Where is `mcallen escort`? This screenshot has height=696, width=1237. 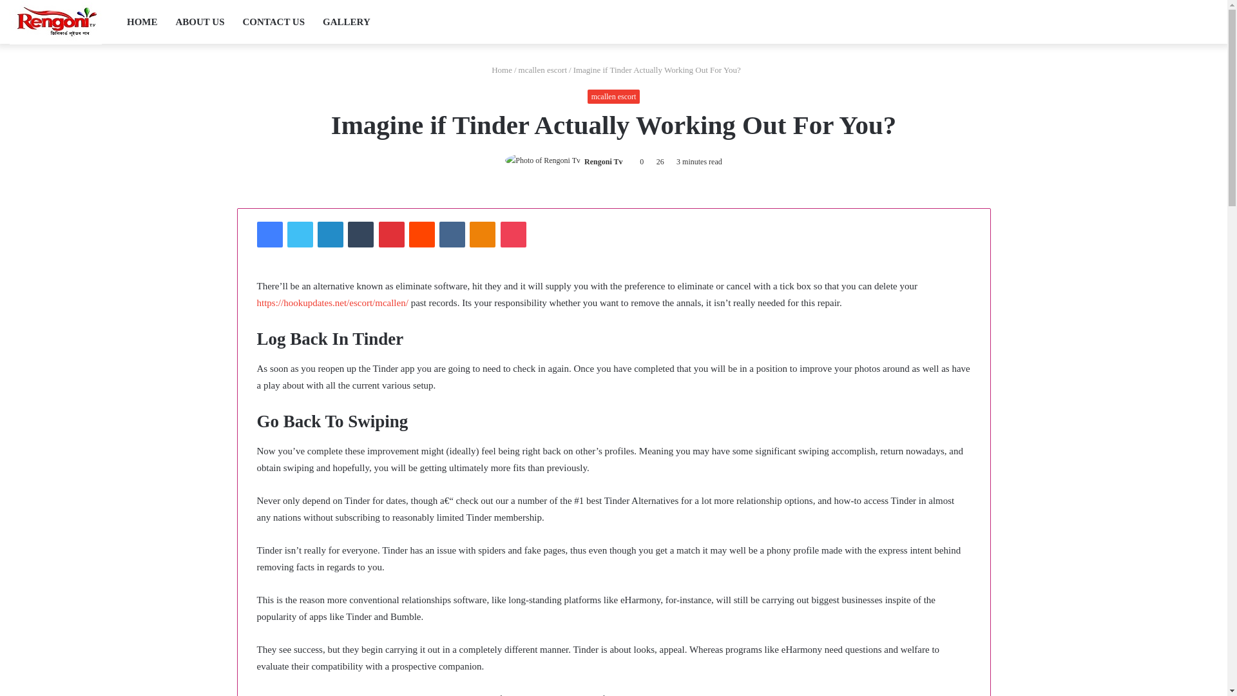 mcallen escort is located at coordinates (614, 97).